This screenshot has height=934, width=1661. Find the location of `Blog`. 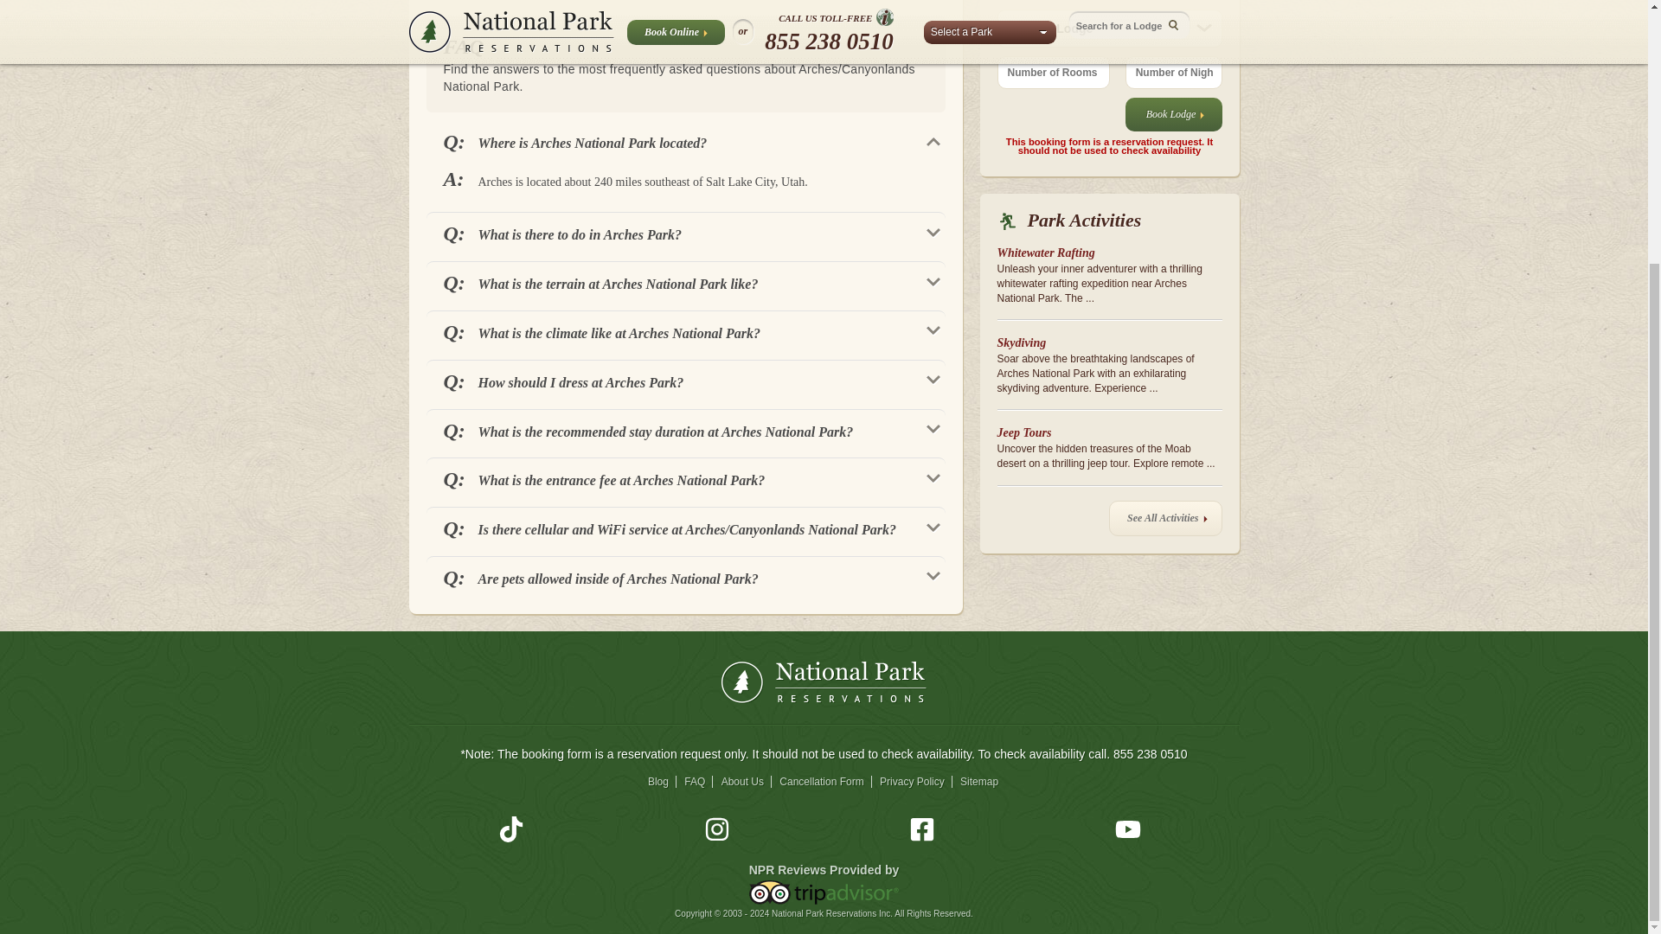

Blog is located at coordinates (659, 782).